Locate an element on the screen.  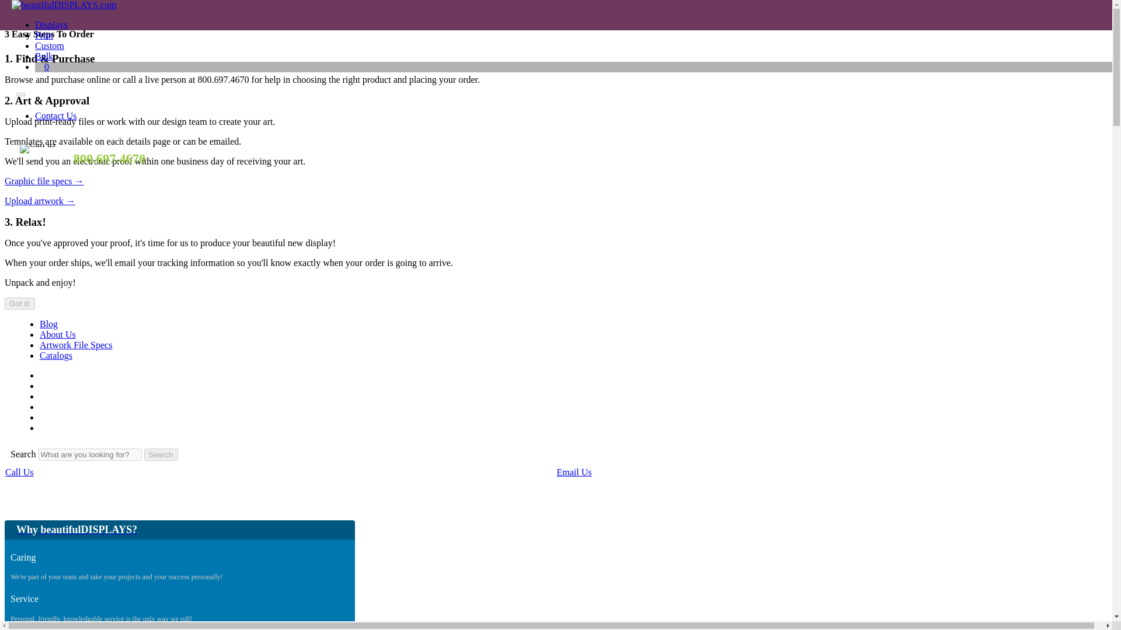
Artwork File Specs is located at coordinates (76, 345).